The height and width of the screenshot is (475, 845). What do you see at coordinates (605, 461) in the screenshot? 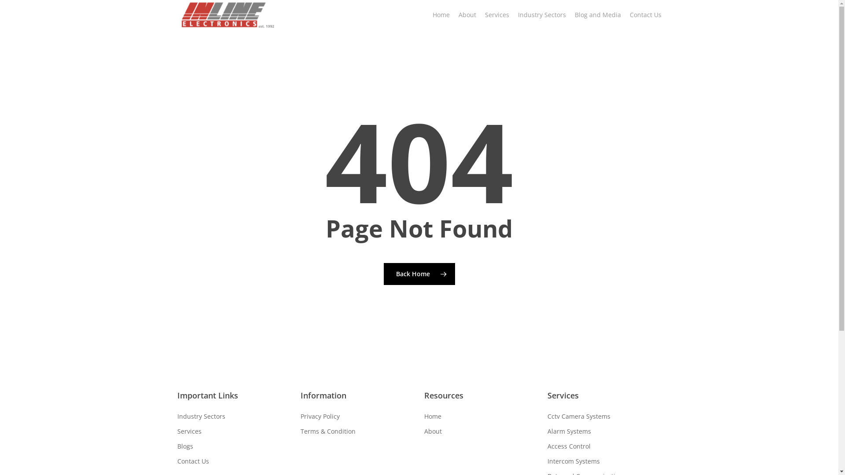
I see `Intercom Systems` at bounding box center [605, 461].